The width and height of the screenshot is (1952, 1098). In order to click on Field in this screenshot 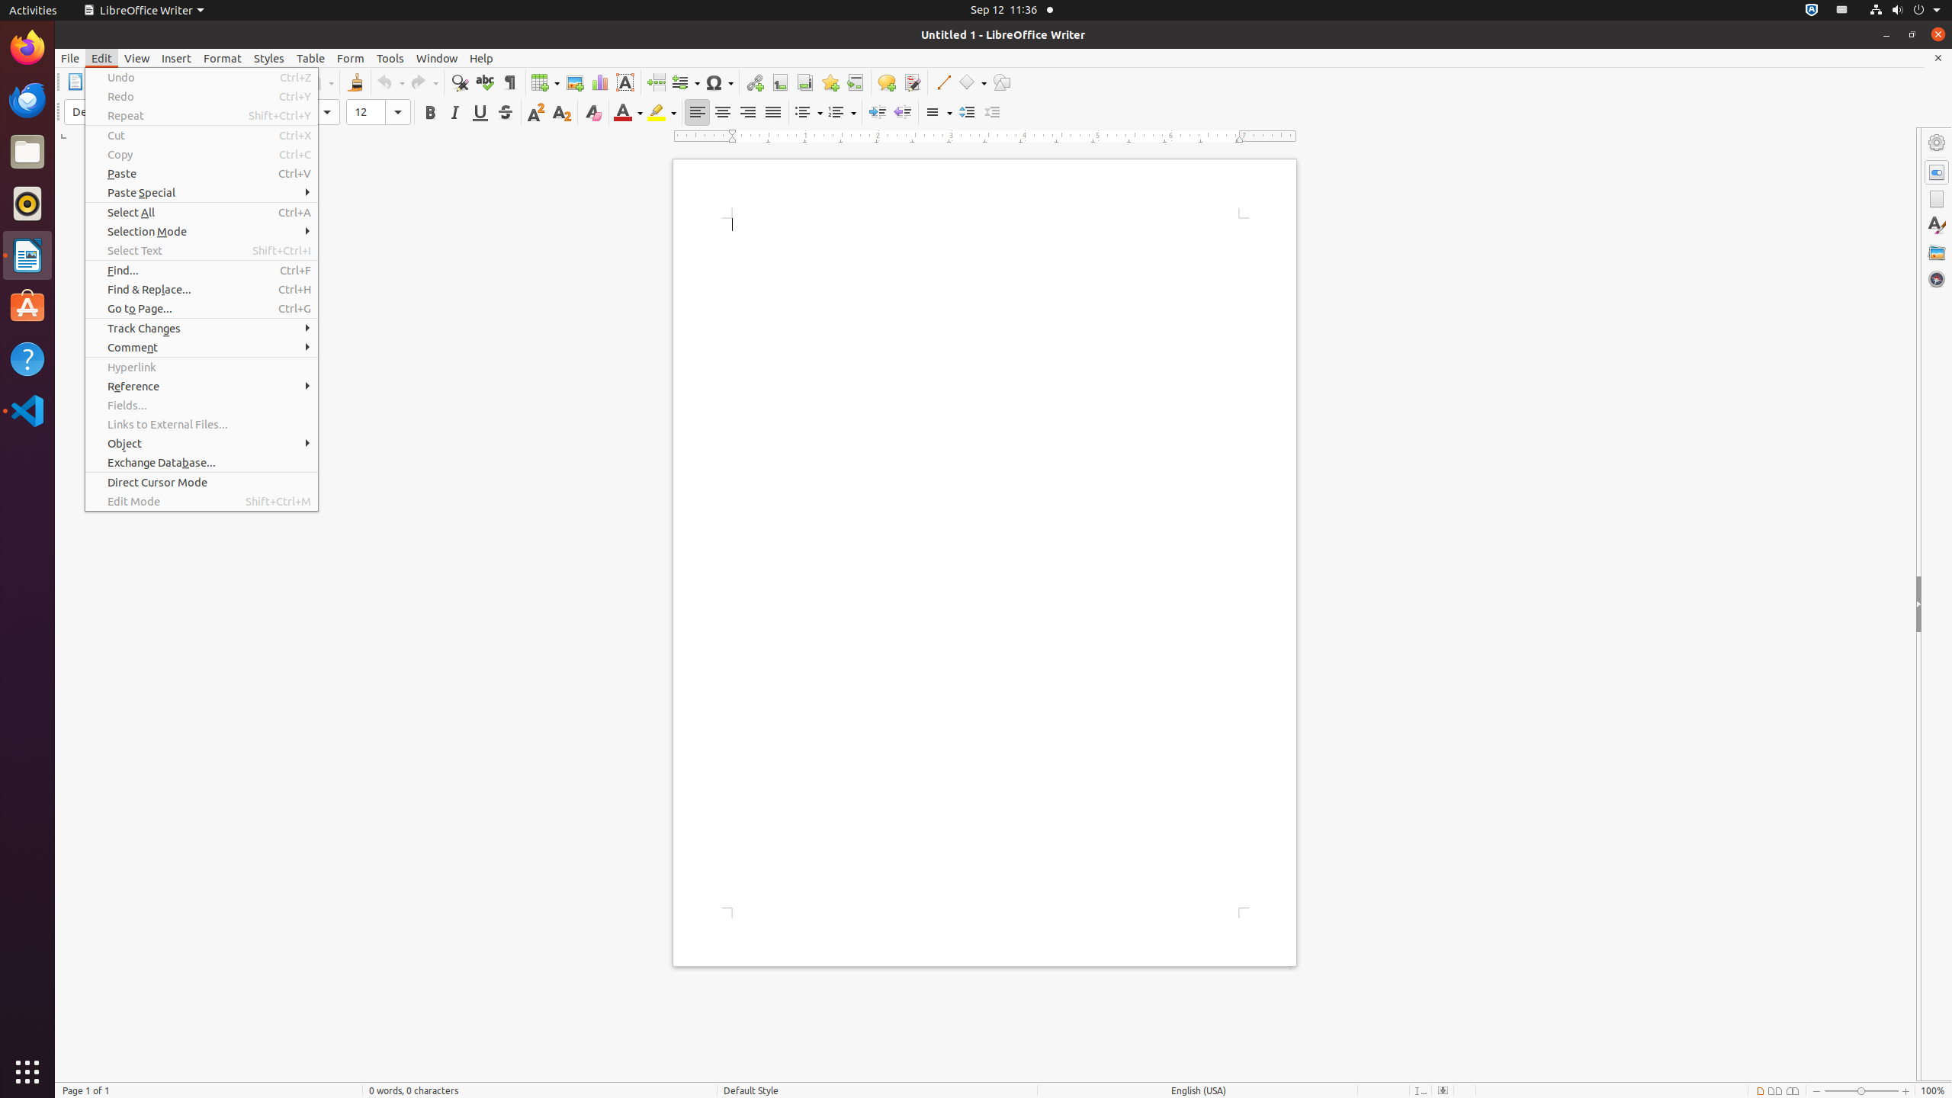, I will do `click(685, 82)`.